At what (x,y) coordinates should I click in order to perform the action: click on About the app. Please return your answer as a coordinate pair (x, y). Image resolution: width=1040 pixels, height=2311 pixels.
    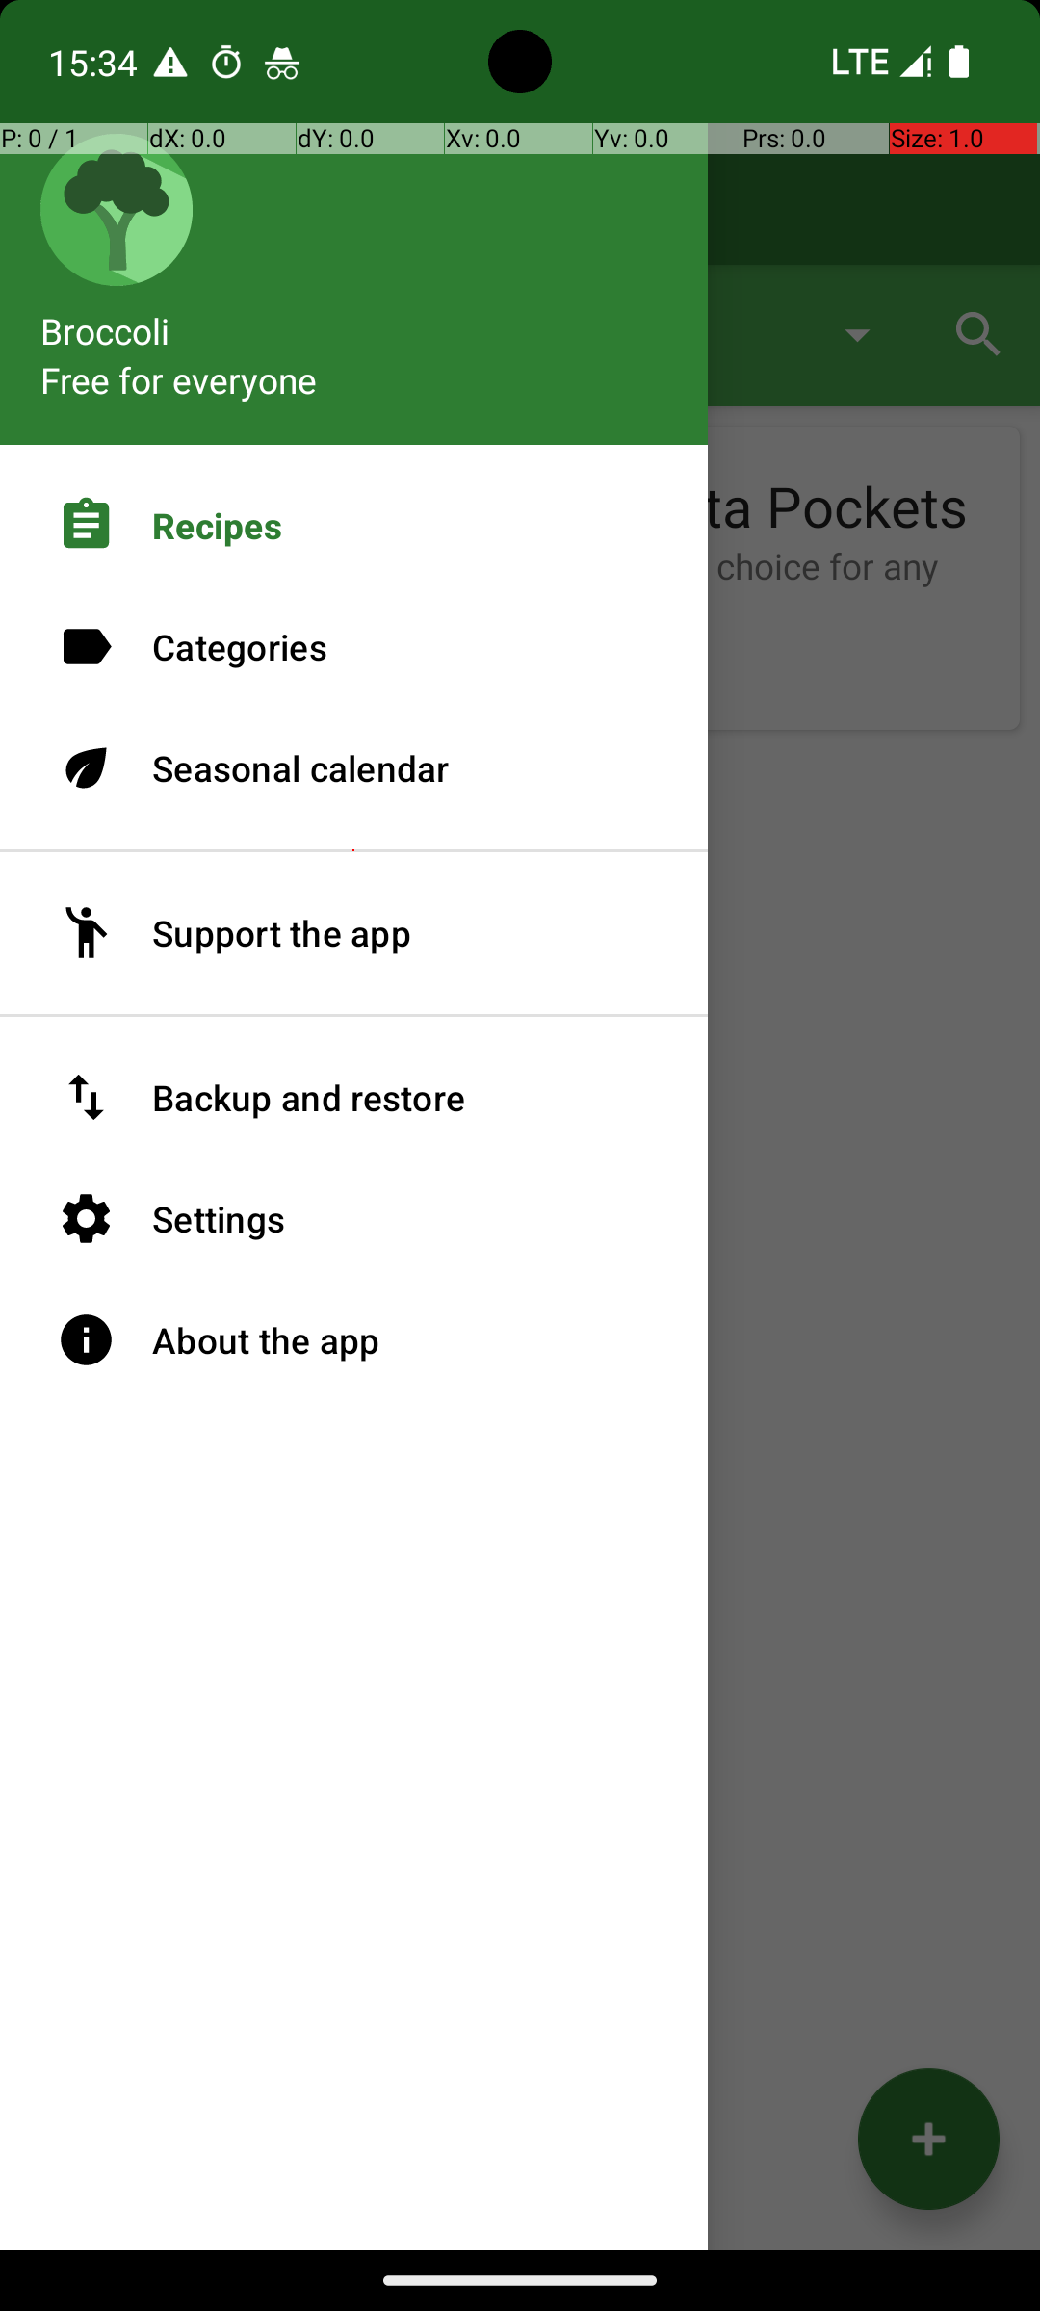
    Looking at the image, I should click on (354, 1340).